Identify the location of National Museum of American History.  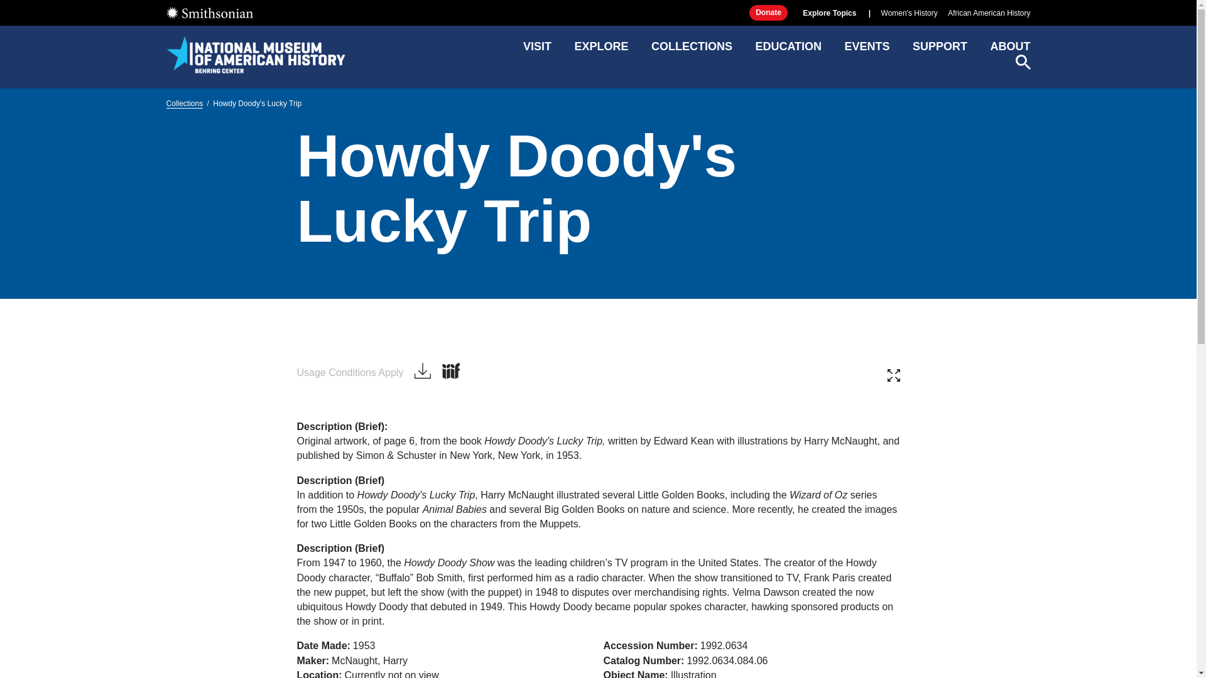
(537, 50).